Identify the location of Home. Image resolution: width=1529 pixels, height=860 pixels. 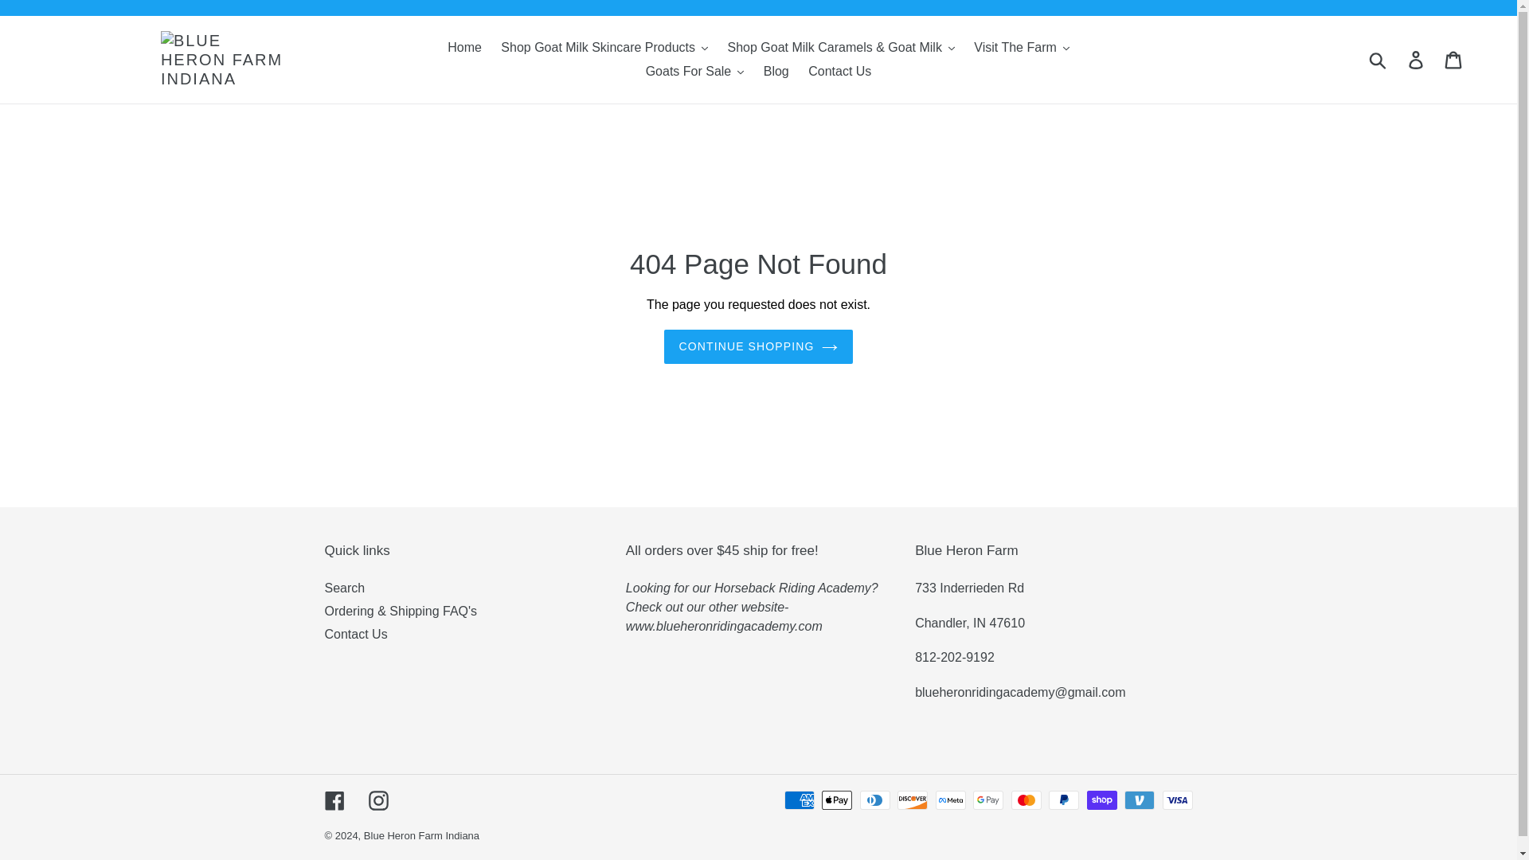
(464, 48).